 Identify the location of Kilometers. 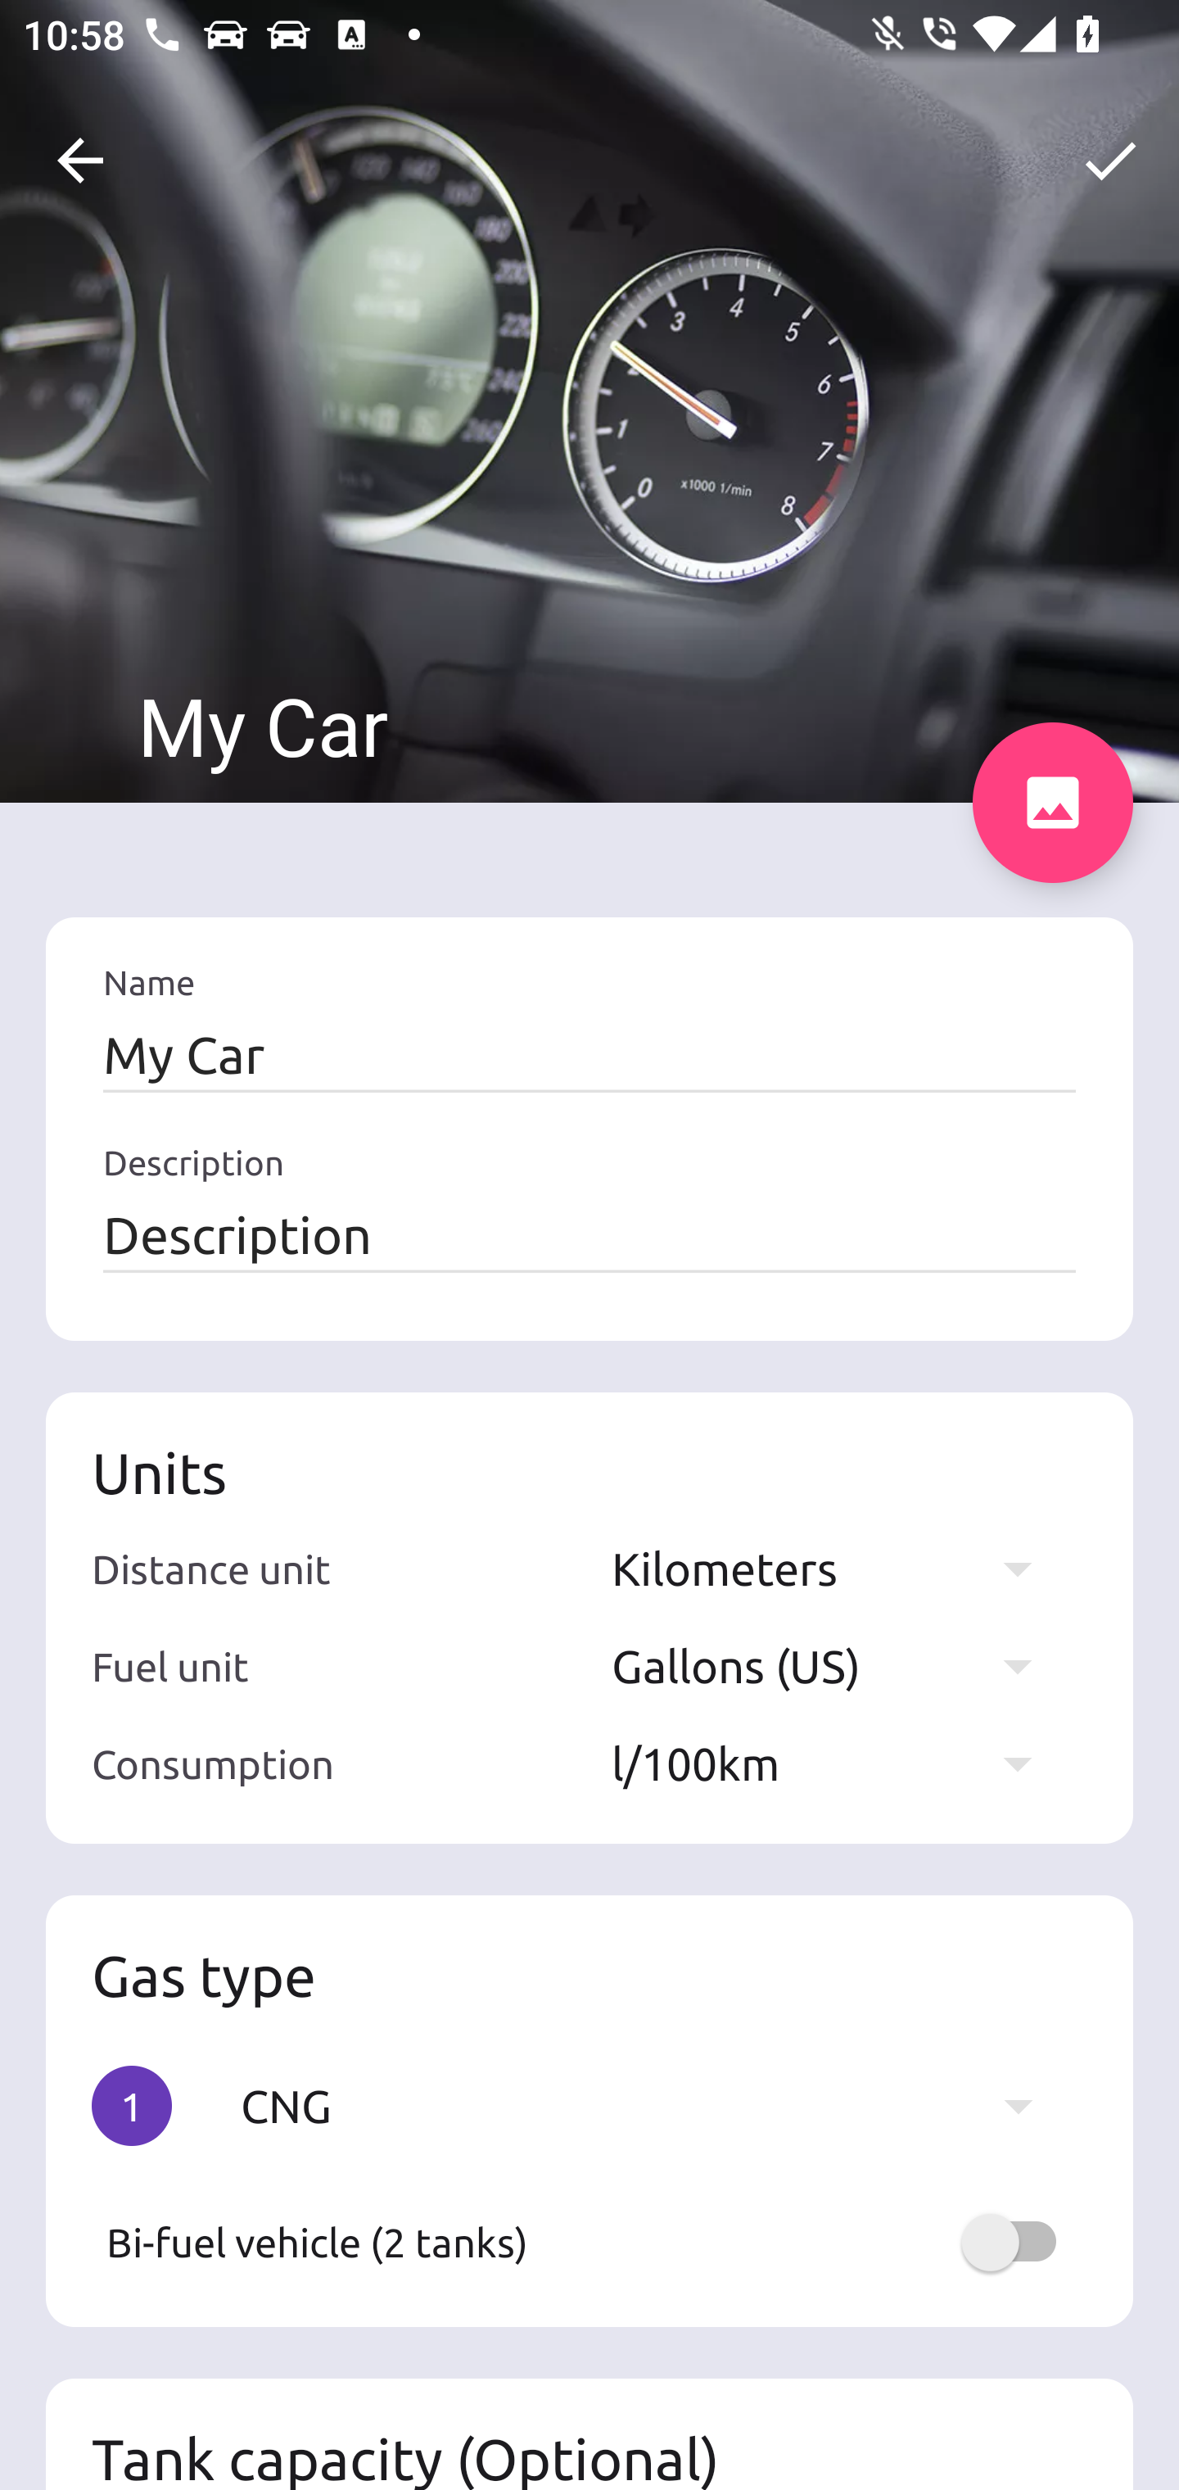
(837, 1568).